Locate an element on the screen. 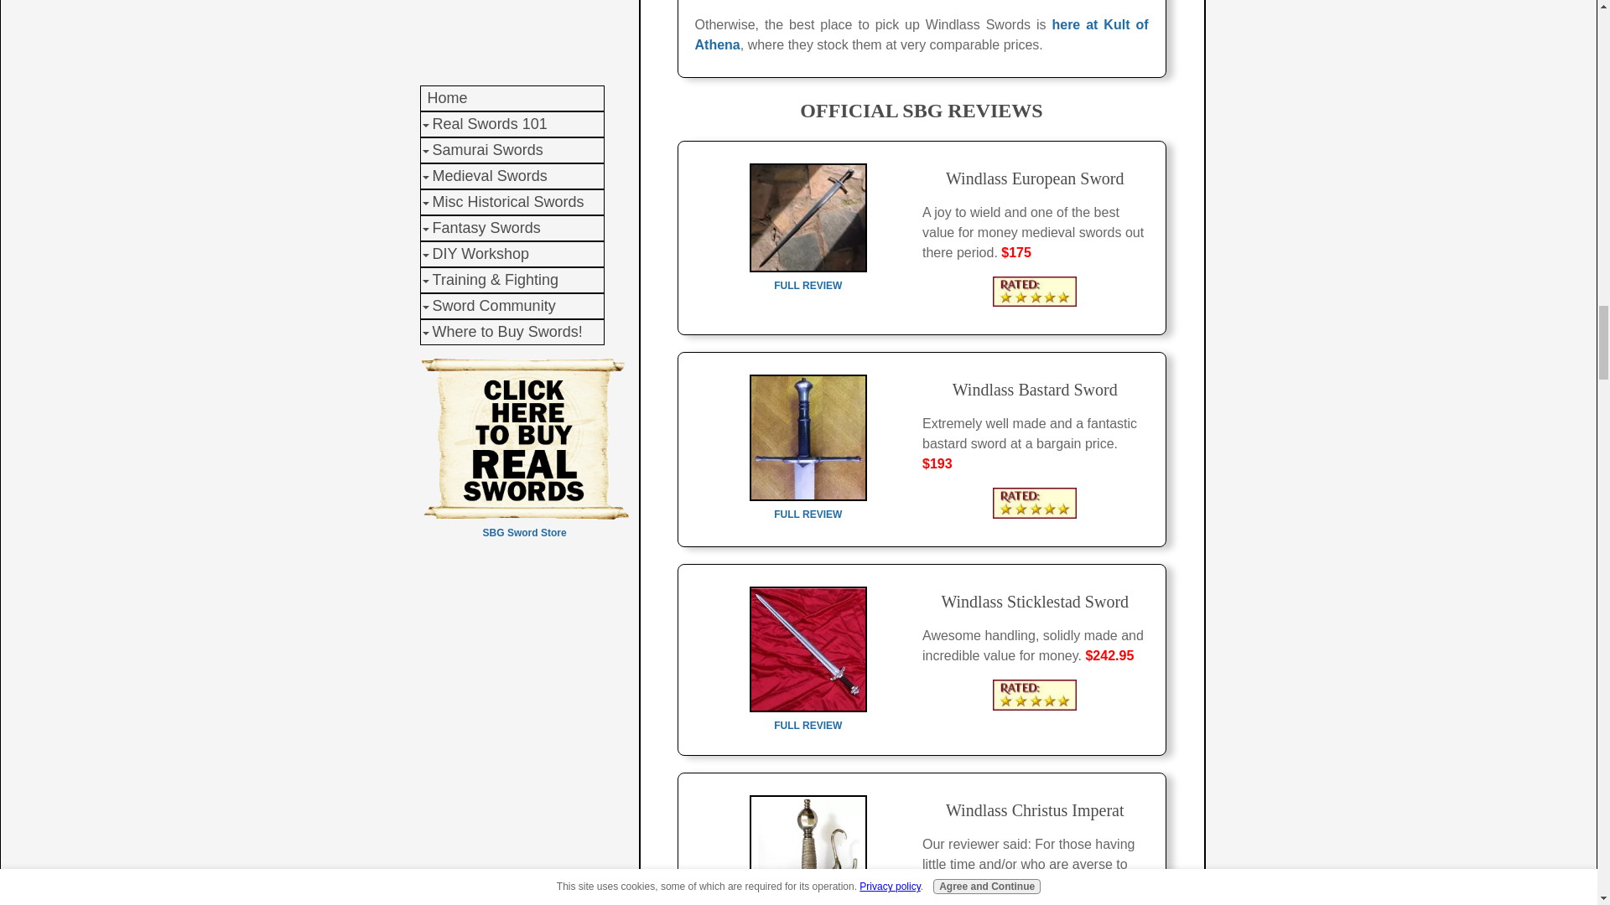 This screenshot has width=1610, height=905. Go to Windlass Steelcrafts European Sword is located at coordinates (808, 277).